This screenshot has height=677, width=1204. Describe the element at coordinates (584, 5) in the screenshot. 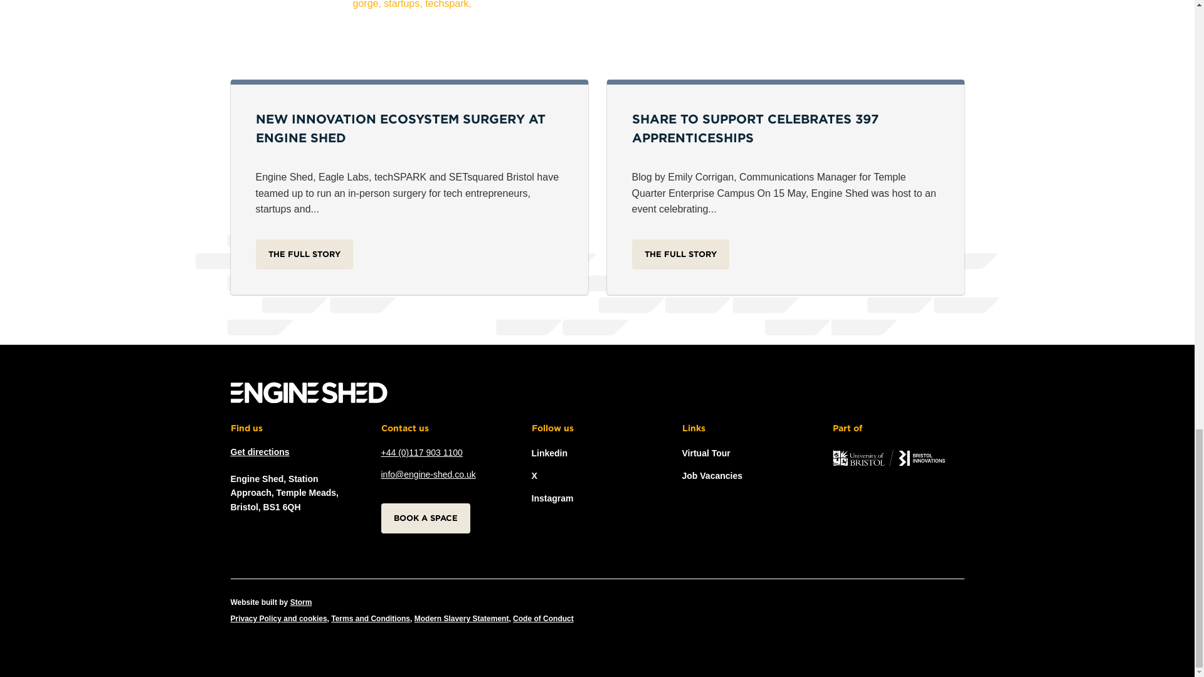

I see `silicon gorge,` at that location.